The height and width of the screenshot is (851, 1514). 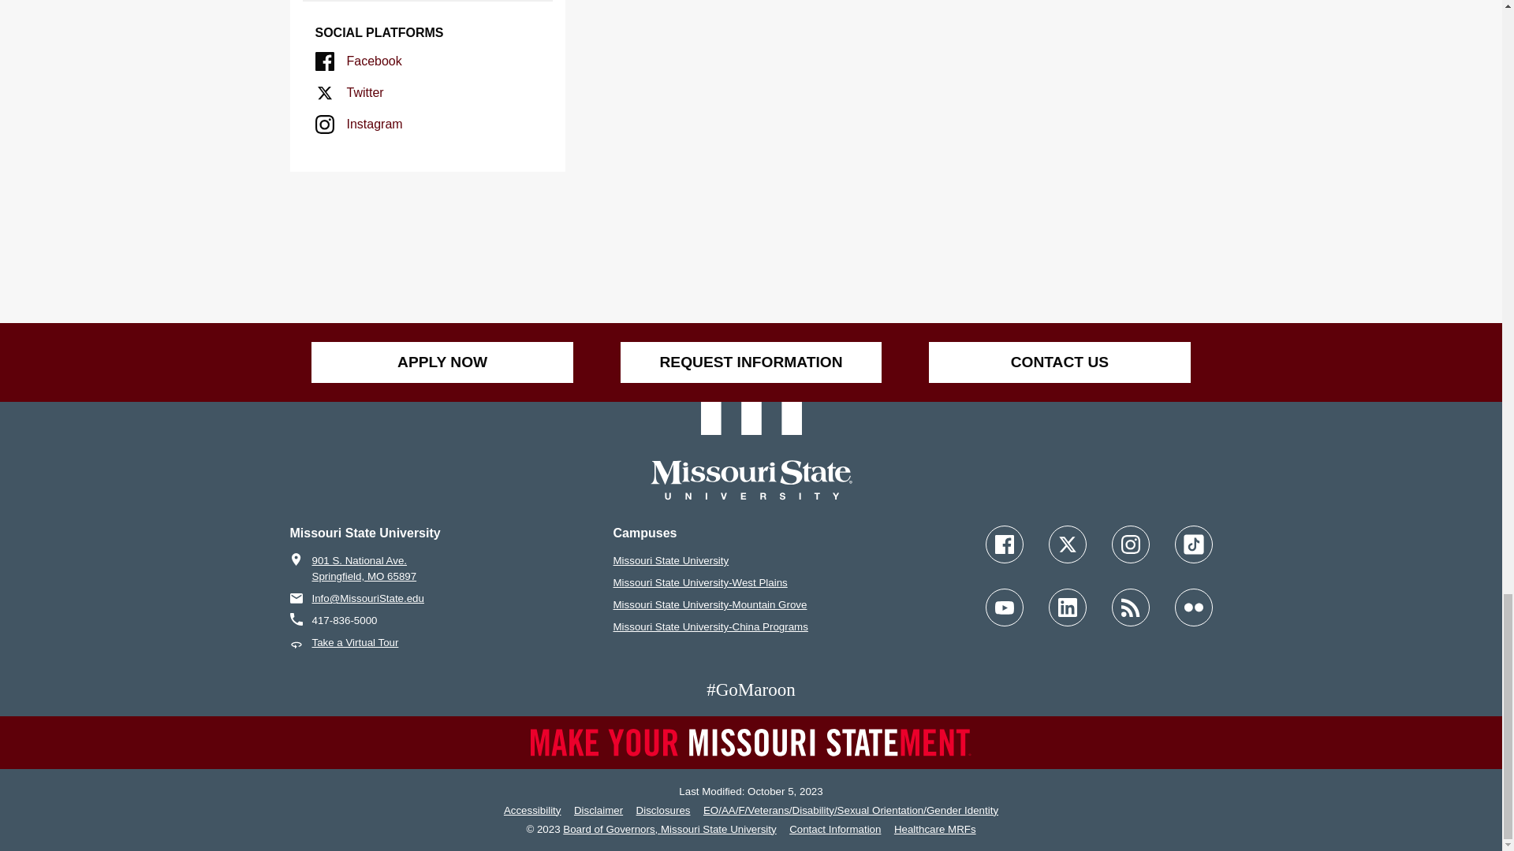 What do you see at coordinates (1193, 607) in the screenshot?
I see `Follow Missouri State on Flickr` at bounding box center [1193, 607].